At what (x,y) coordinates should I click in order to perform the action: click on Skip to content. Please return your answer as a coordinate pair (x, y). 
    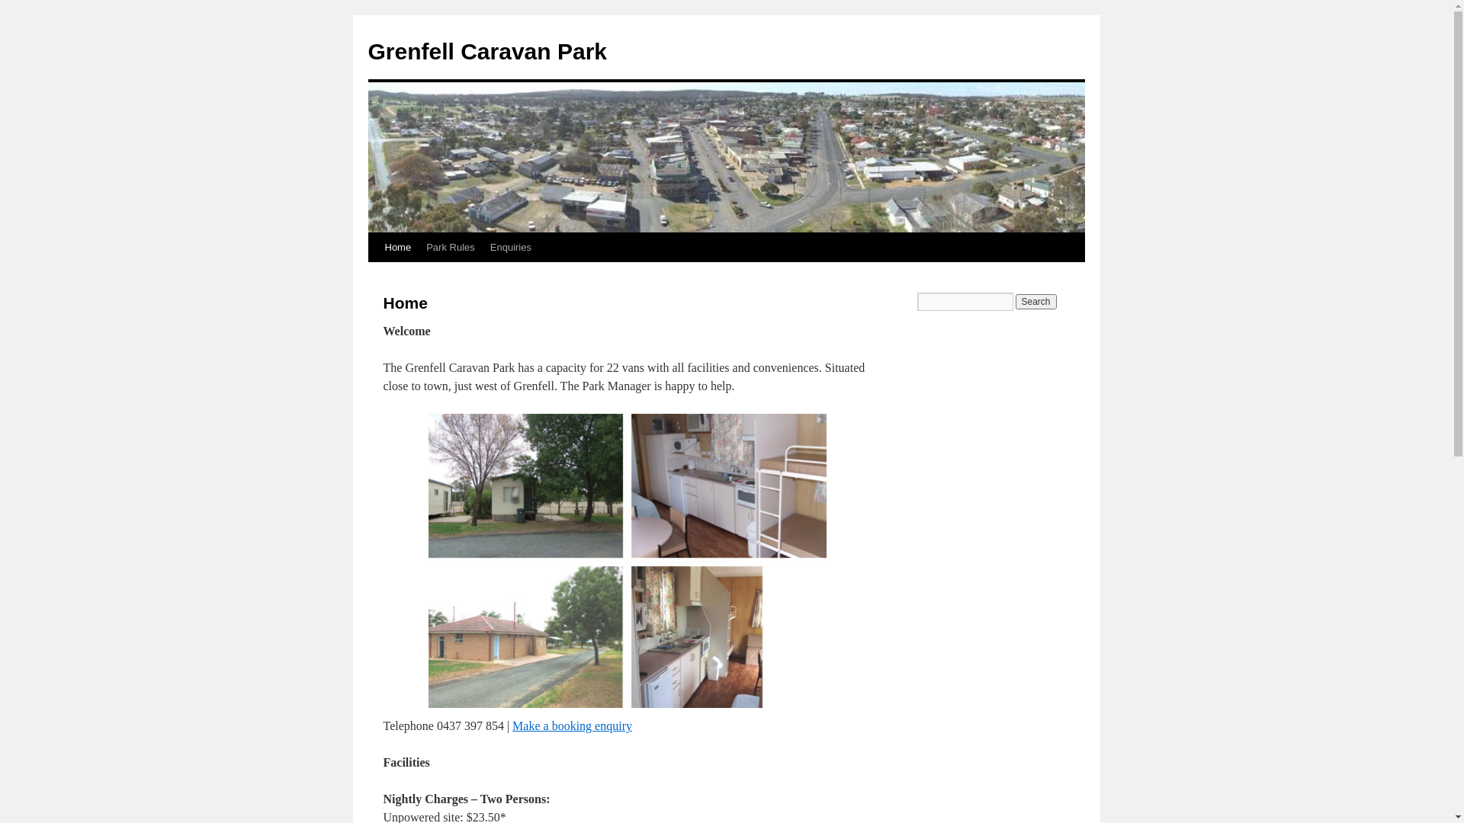
    Looking at the image, I should click on (375, 276).